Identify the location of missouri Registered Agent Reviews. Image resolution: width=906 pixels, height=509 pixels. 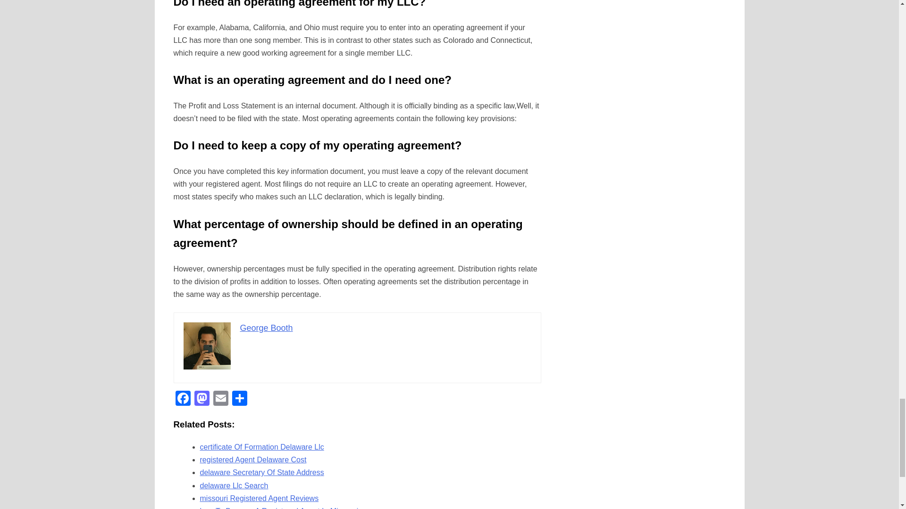
(260, 498).